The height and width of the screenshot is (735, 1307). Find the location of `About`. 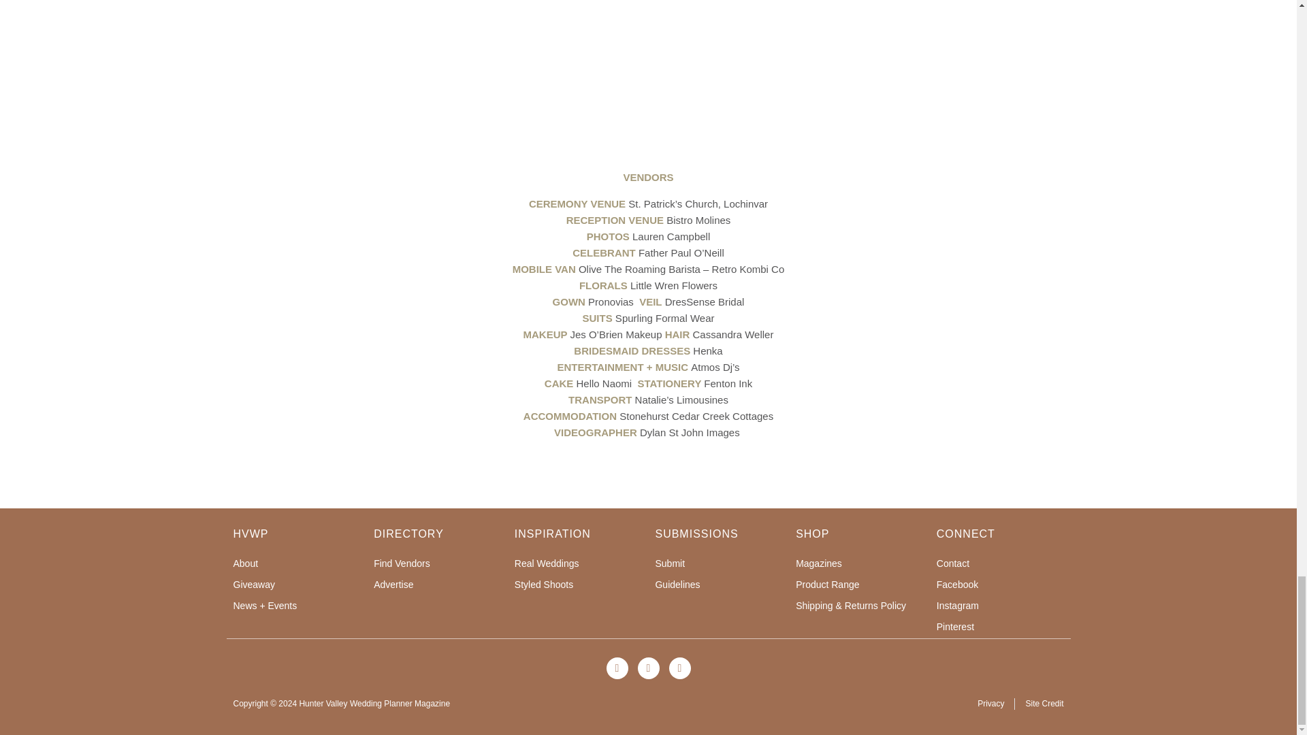

About is located at coordinates (296, 563).